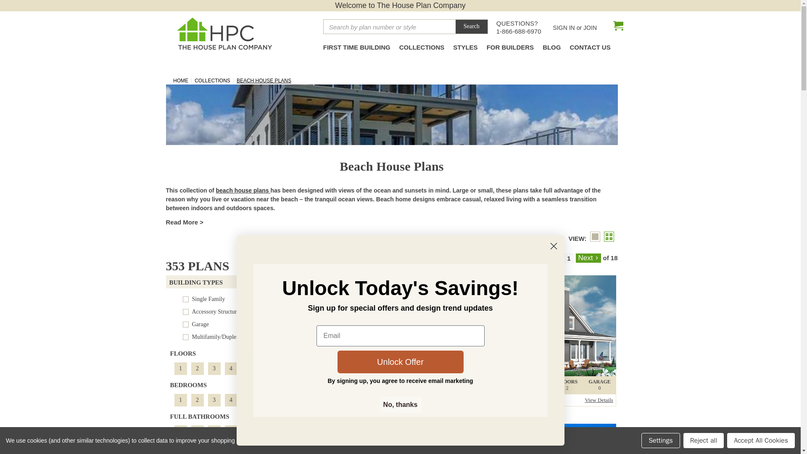 Image resolution: width=807 pixels, height=454 pixels. What do you see at coordinates (519, 31) in the screenshot?
I see `Hartley - 16551` at bounding box center [519, 31].